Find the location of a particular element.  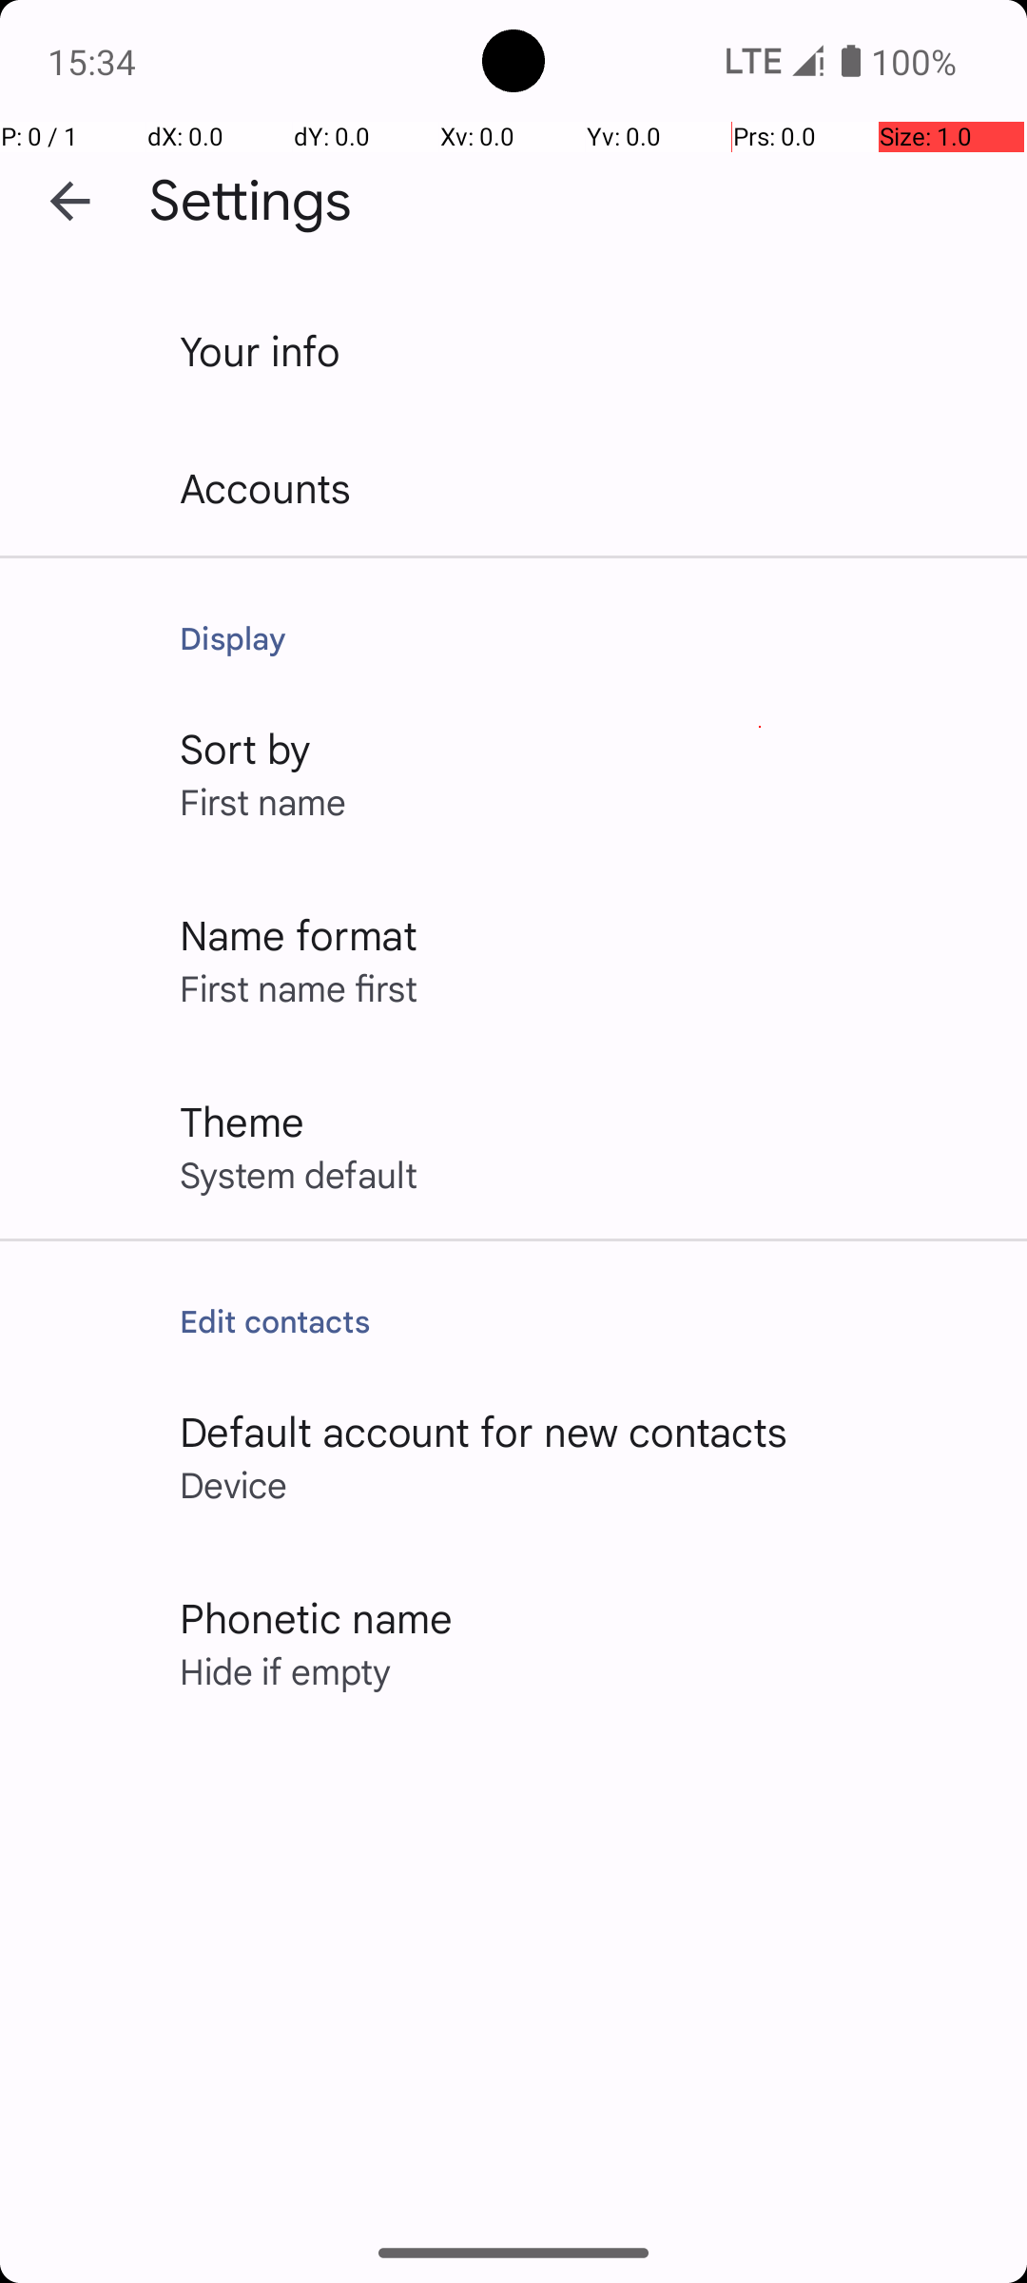

First name first is located at coordinates (299, 987).